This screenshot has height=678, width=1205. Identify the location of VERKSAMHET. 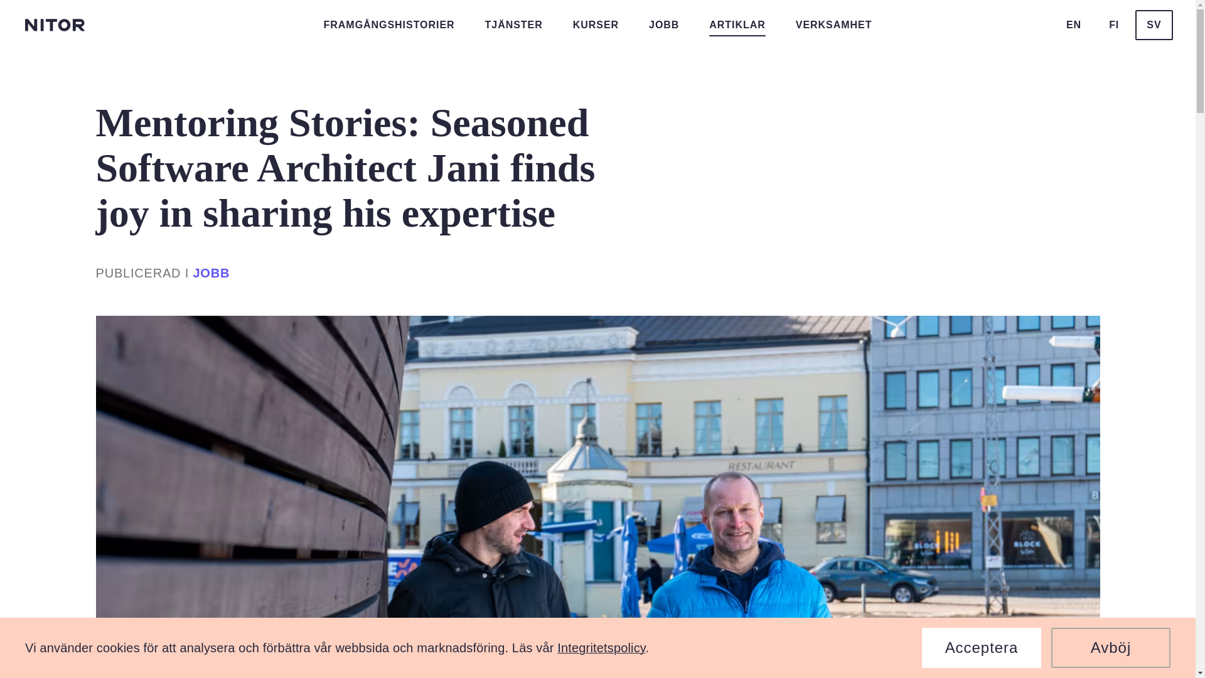
(833, 25).